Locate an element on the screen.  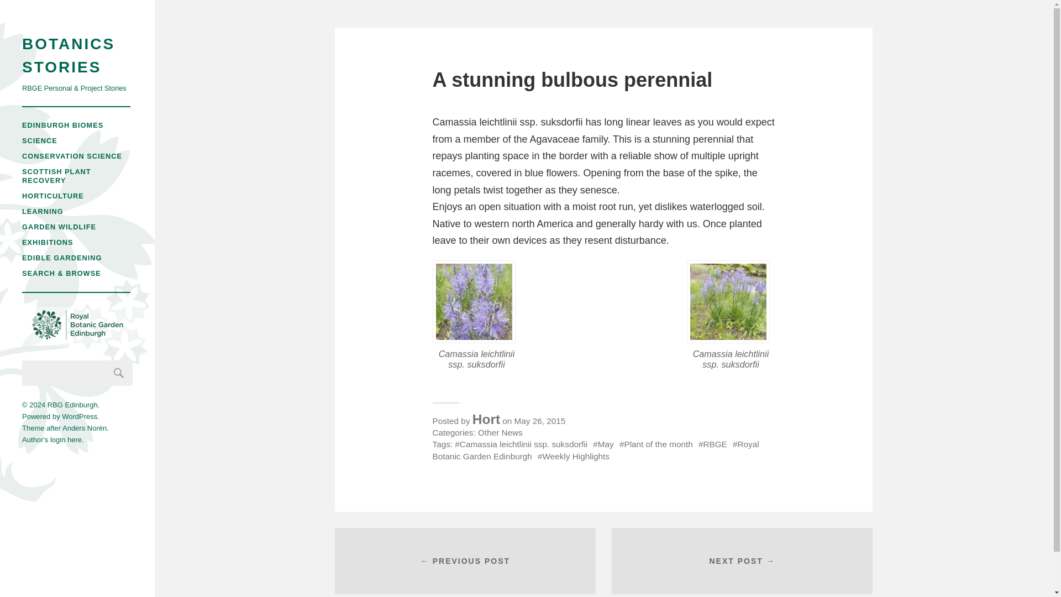
Royal Botanic Garden Edinburgh is located at coordinates (595, 449).